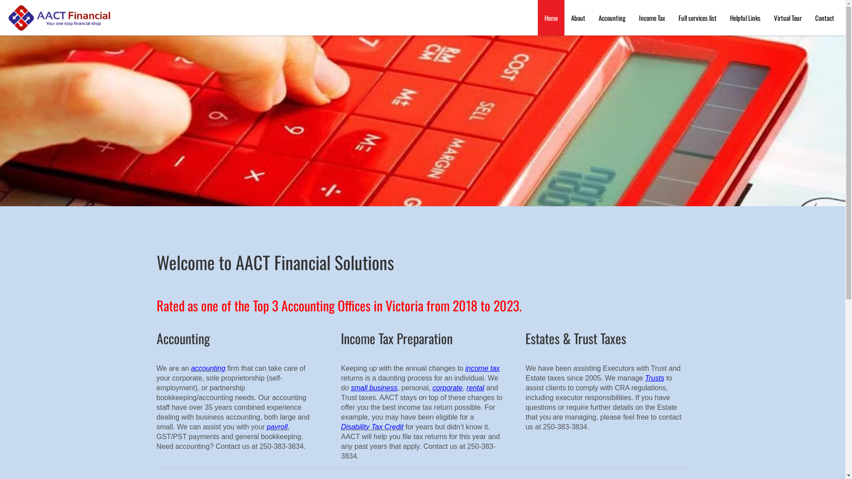 The width and height of the screenshot is (852, 479). Describe the element at coordinates (788, 18) in the screenshot. I see `Virtual Tour` at that location.